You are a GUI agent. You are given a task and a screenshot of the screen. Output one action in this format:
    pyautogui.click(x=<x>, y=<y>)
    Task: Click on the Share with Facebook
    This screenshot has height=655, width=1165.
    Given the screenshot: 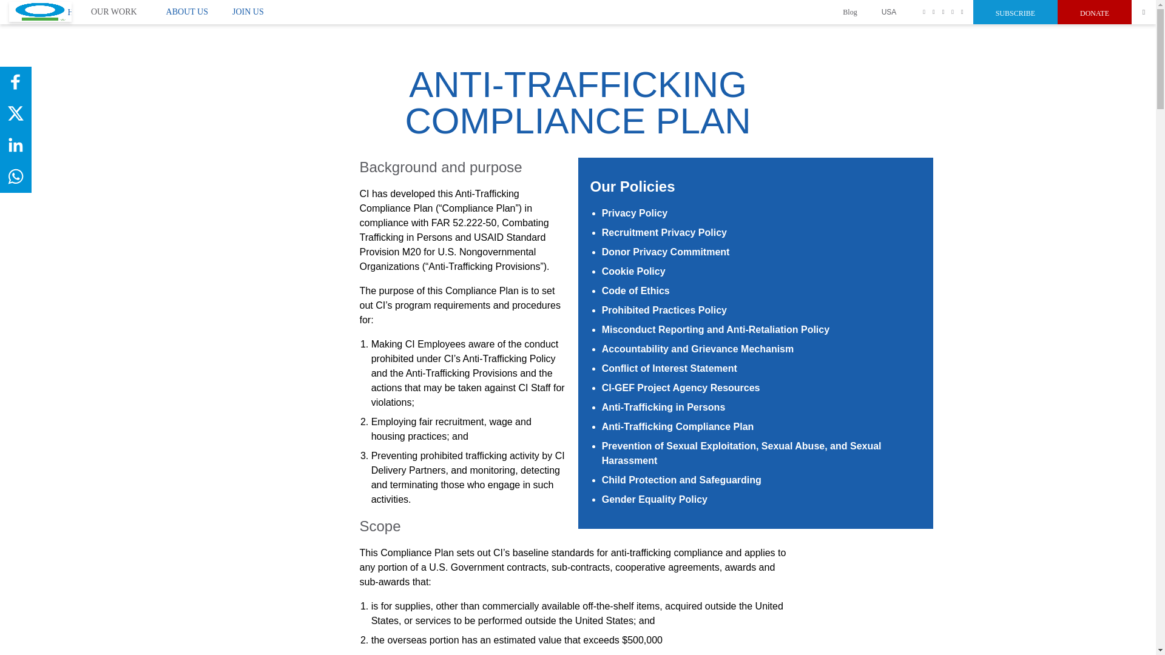 What is the action you would take?
    pyautogui.click(x=16, y=81)
    